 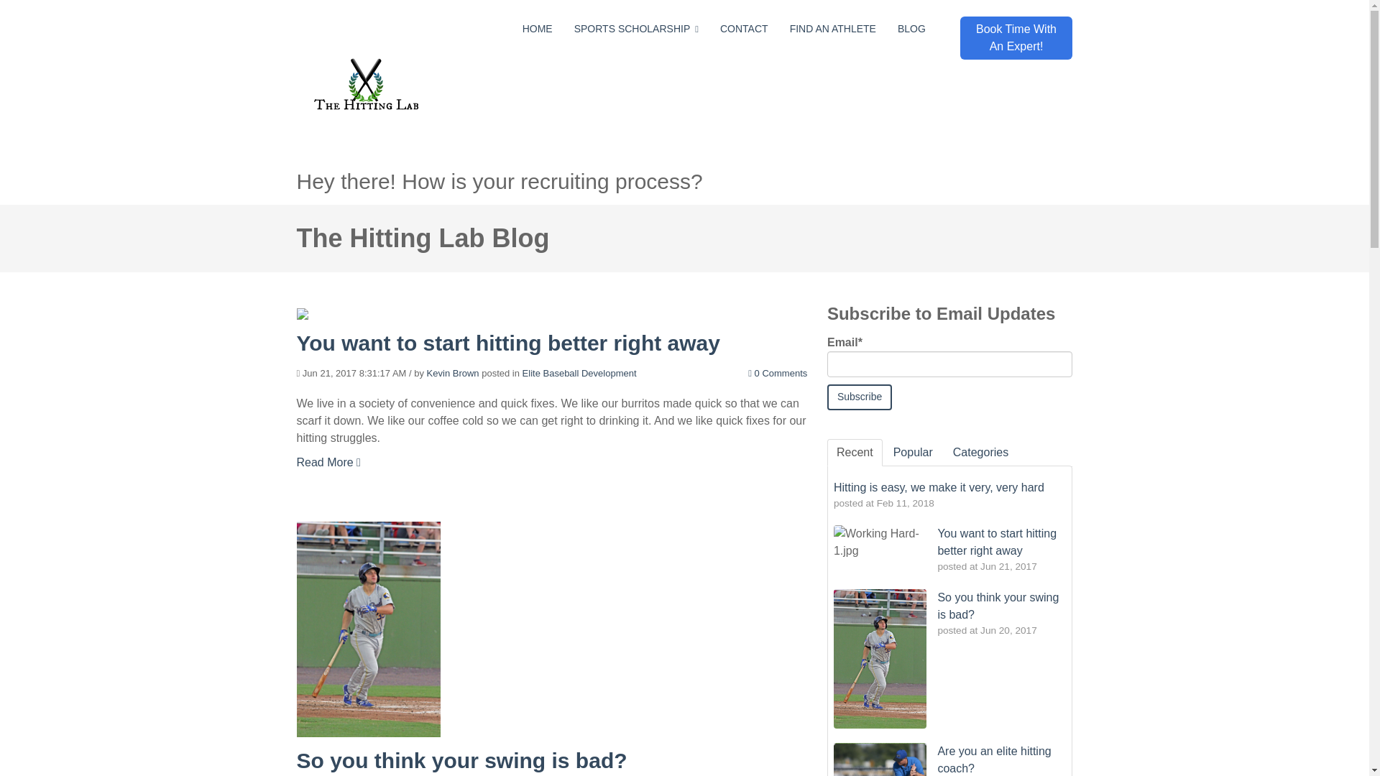 What do you see at coordinates (368, 86) in the screenshot?
I see `9cd8d014-4bf2-4574-9f83-75be6a0d6f57` at bounding box center [368, 86].